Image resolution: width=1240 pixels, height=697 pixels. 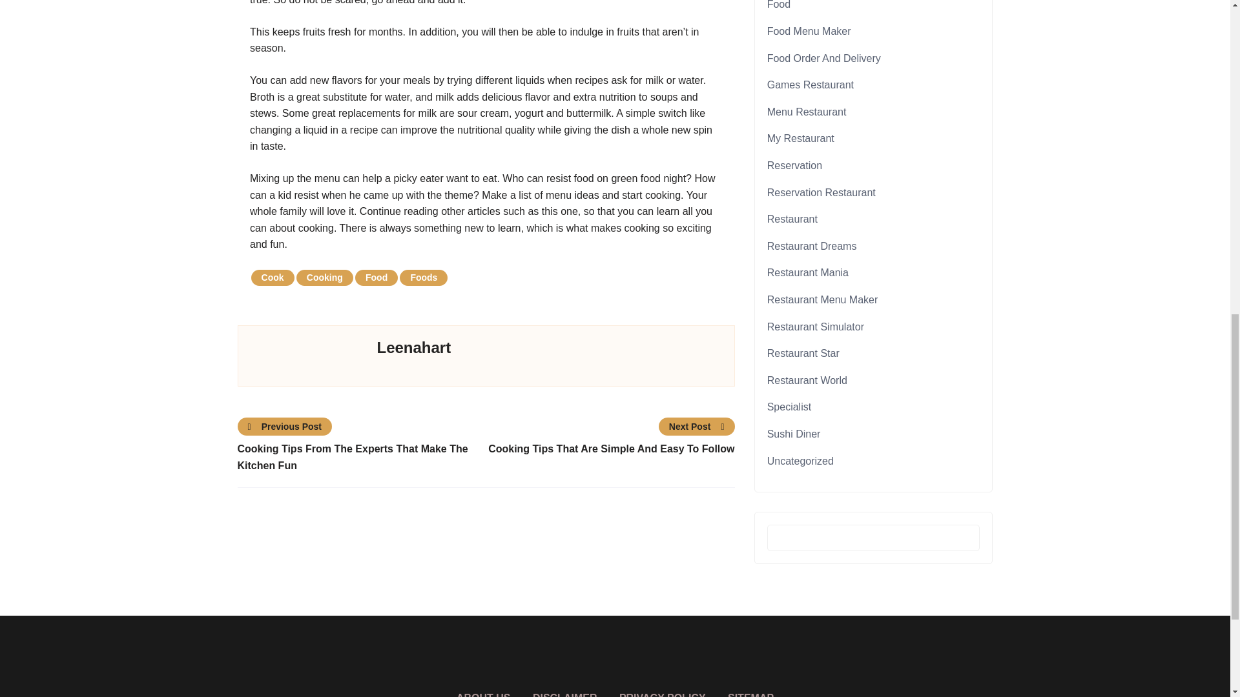 What do you see at coordinates (376, 278) in the screenshot?
I see `Food` at bounding box center [376, 278].